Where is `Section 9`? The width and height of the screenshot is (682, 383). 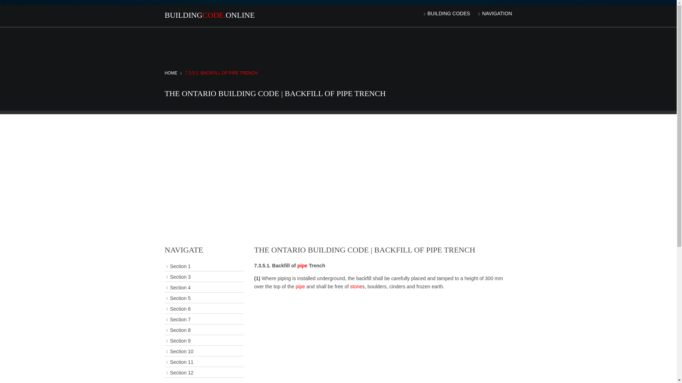 Section 9 is located at coordinates (204, 341).